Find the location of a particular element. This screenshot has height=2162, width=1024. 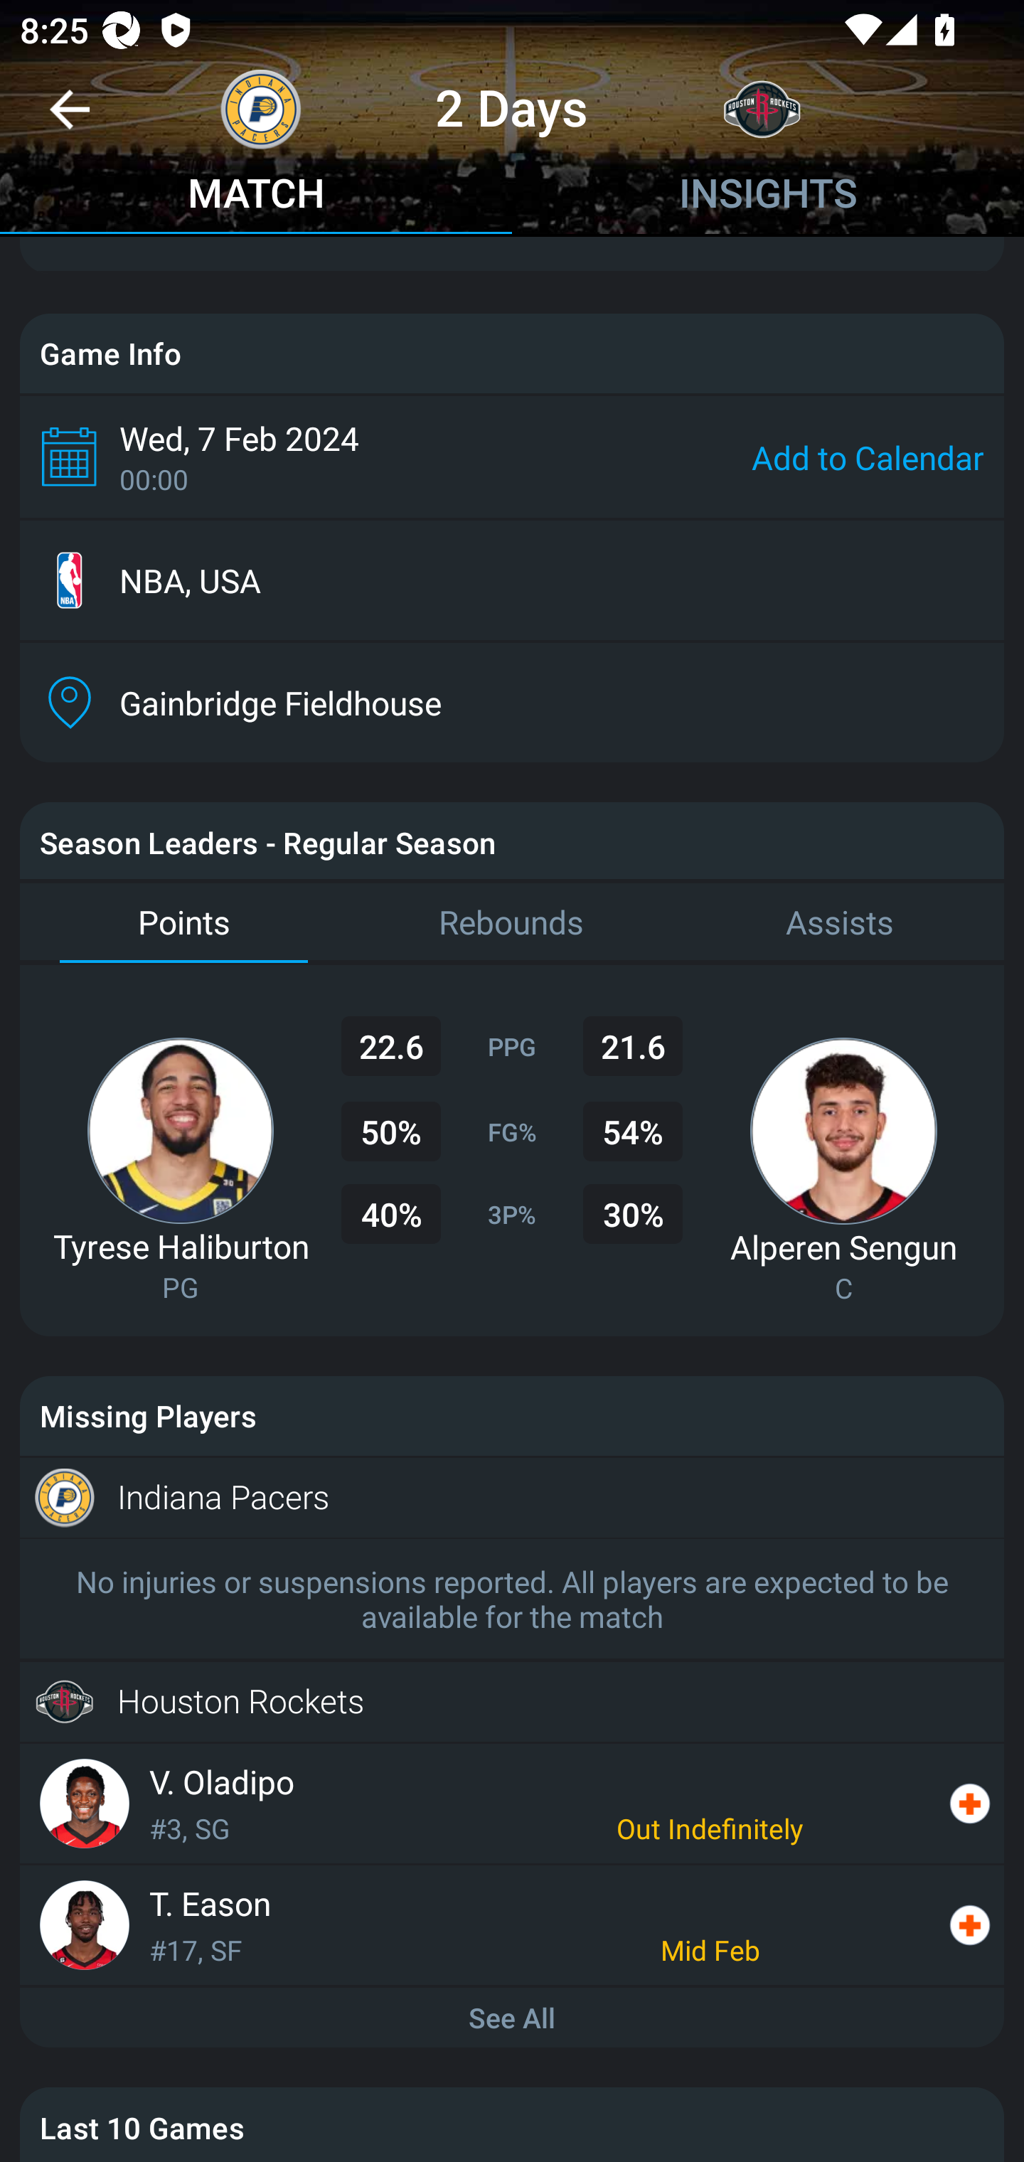

Alperen Sengun is located at coordinates (843, 1246).